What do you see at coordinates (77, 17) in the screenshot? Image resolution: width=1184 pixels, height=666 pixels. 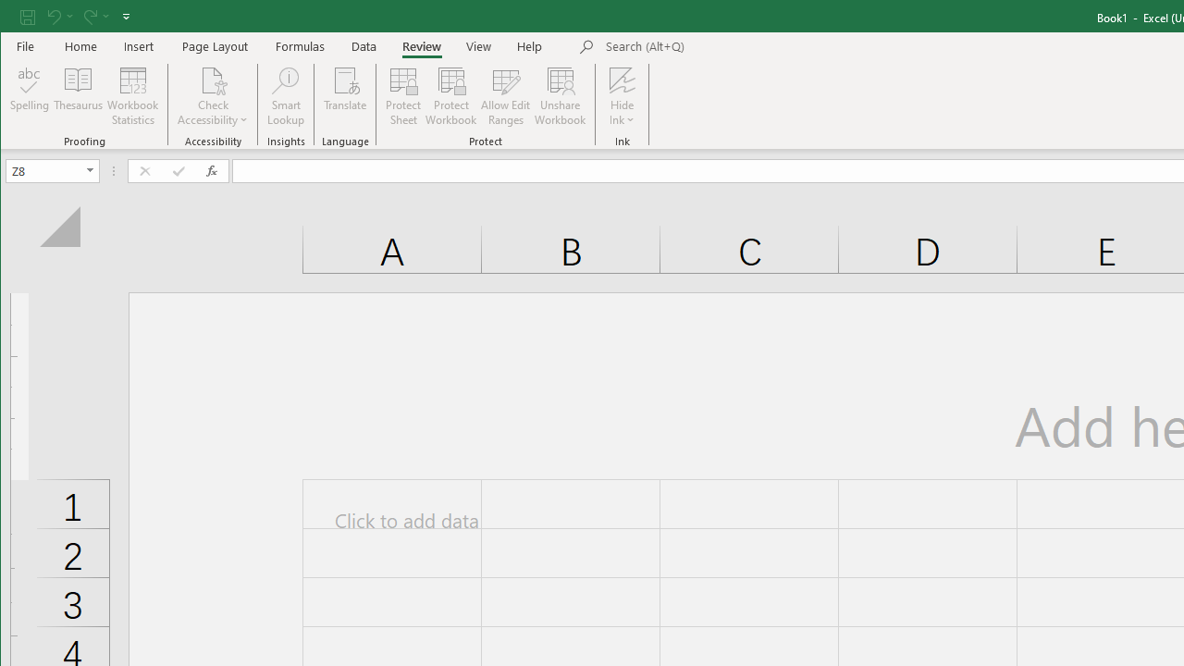 I see `Quick Access Toolbar` at bounding box center [77, 17].